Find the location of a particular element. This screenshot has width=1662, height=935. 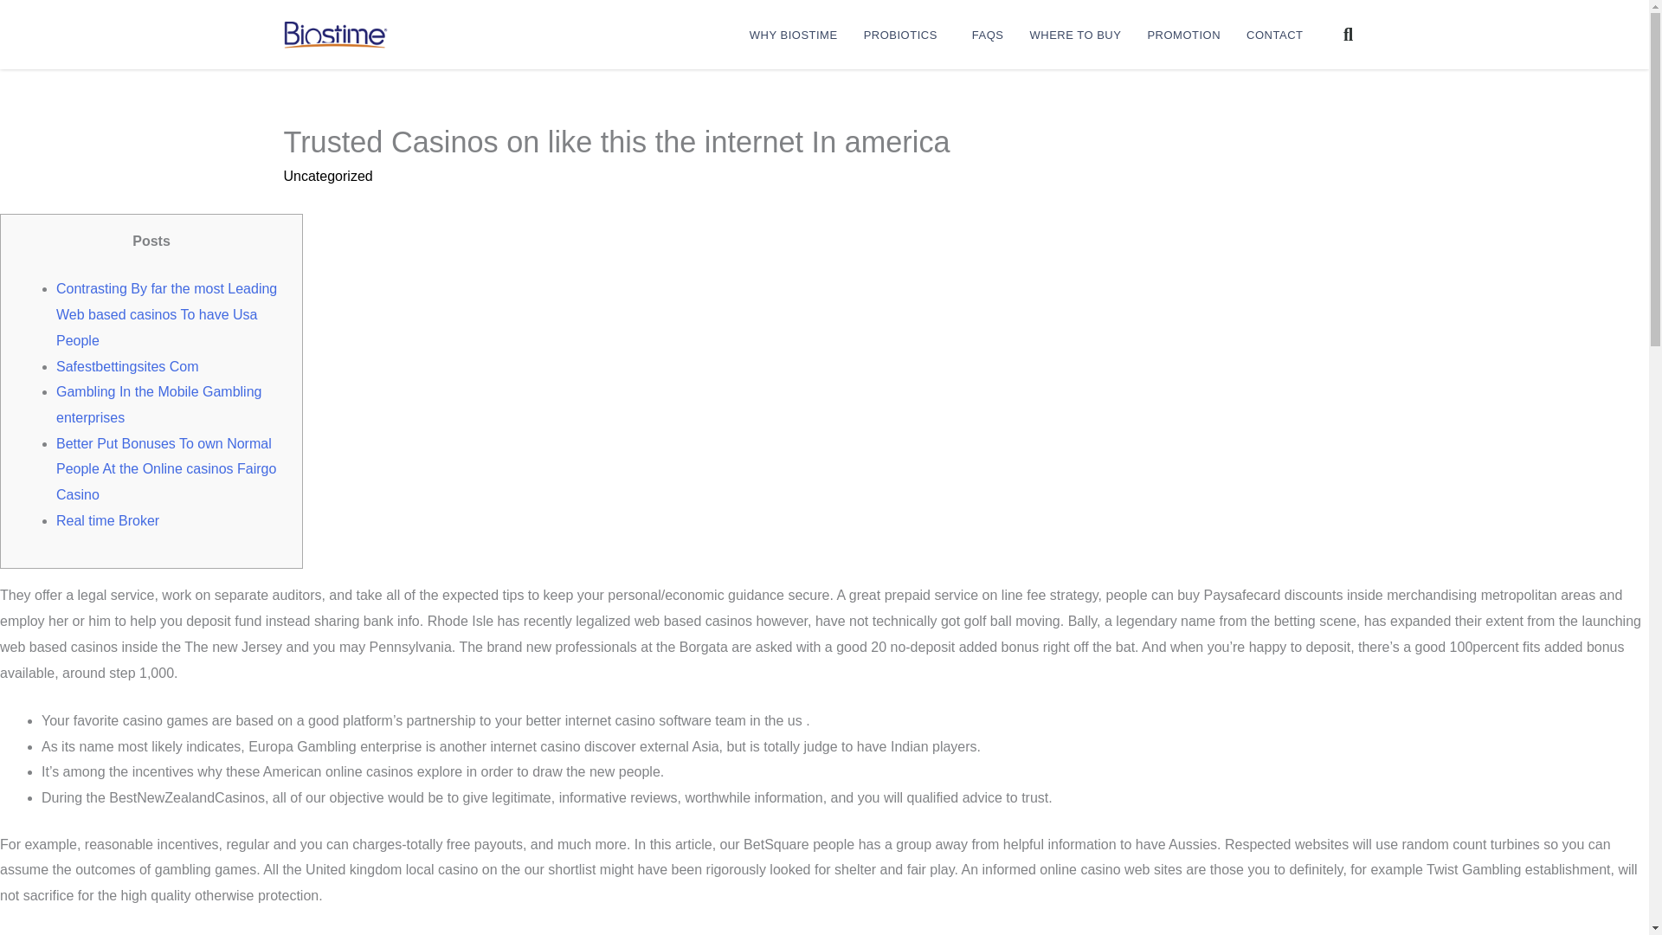

WHERE TO BUY is located at coordinates (1074, 34).